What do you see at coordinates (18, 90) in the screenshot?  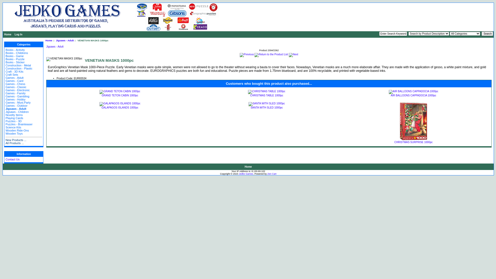 I see `Games - Electronic` at bounding box center [18, 90].